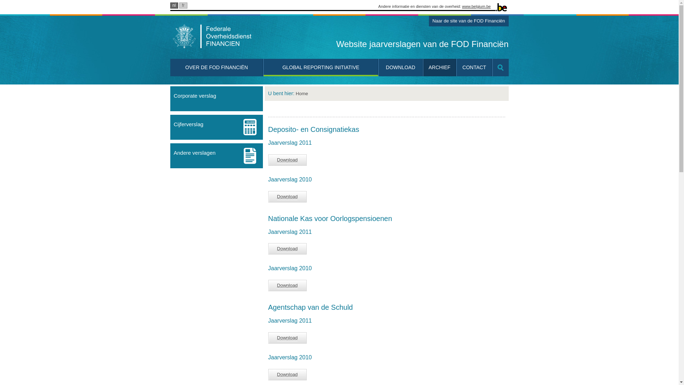 The width and height of the screenshot is (684, 385). Describe the element at coordinates (476, 6) in the screenshot. I see `www.belgium.be` at that location.